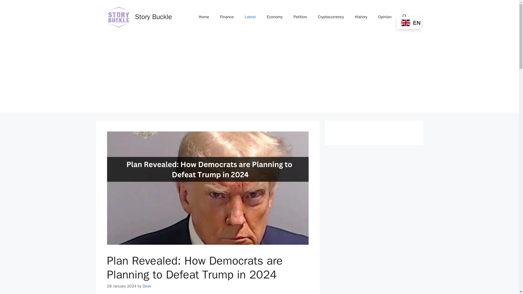  I want to click on View all posts by Desk, so click(147, 286).